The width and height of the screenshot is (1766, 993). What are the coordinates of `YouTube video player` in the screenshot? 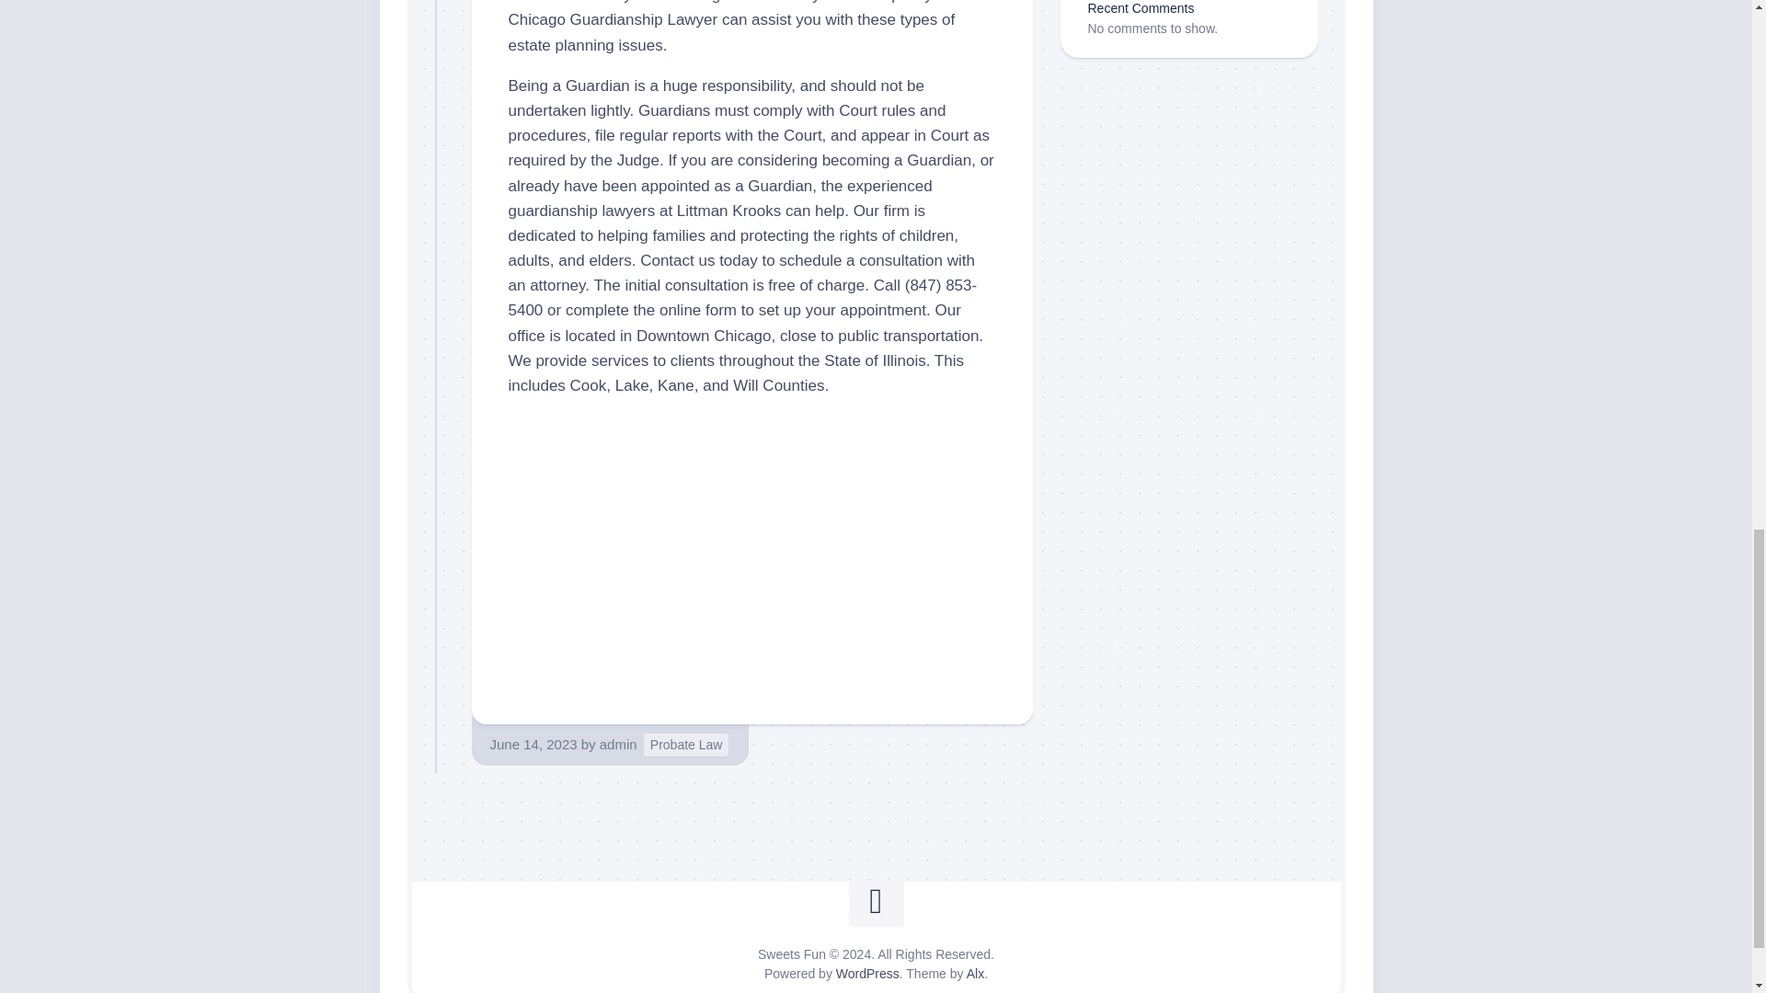 It's located at (751, 551).